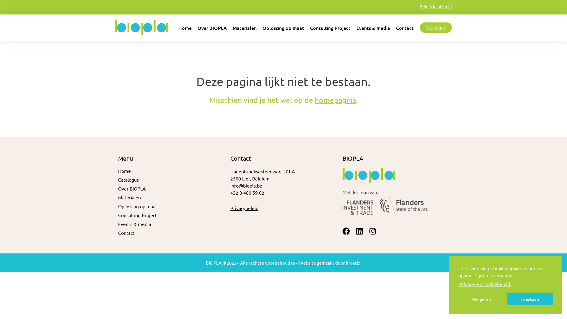 This screenshot has width=567, height=319. I want to click on Toestaan, so click(530, 299).